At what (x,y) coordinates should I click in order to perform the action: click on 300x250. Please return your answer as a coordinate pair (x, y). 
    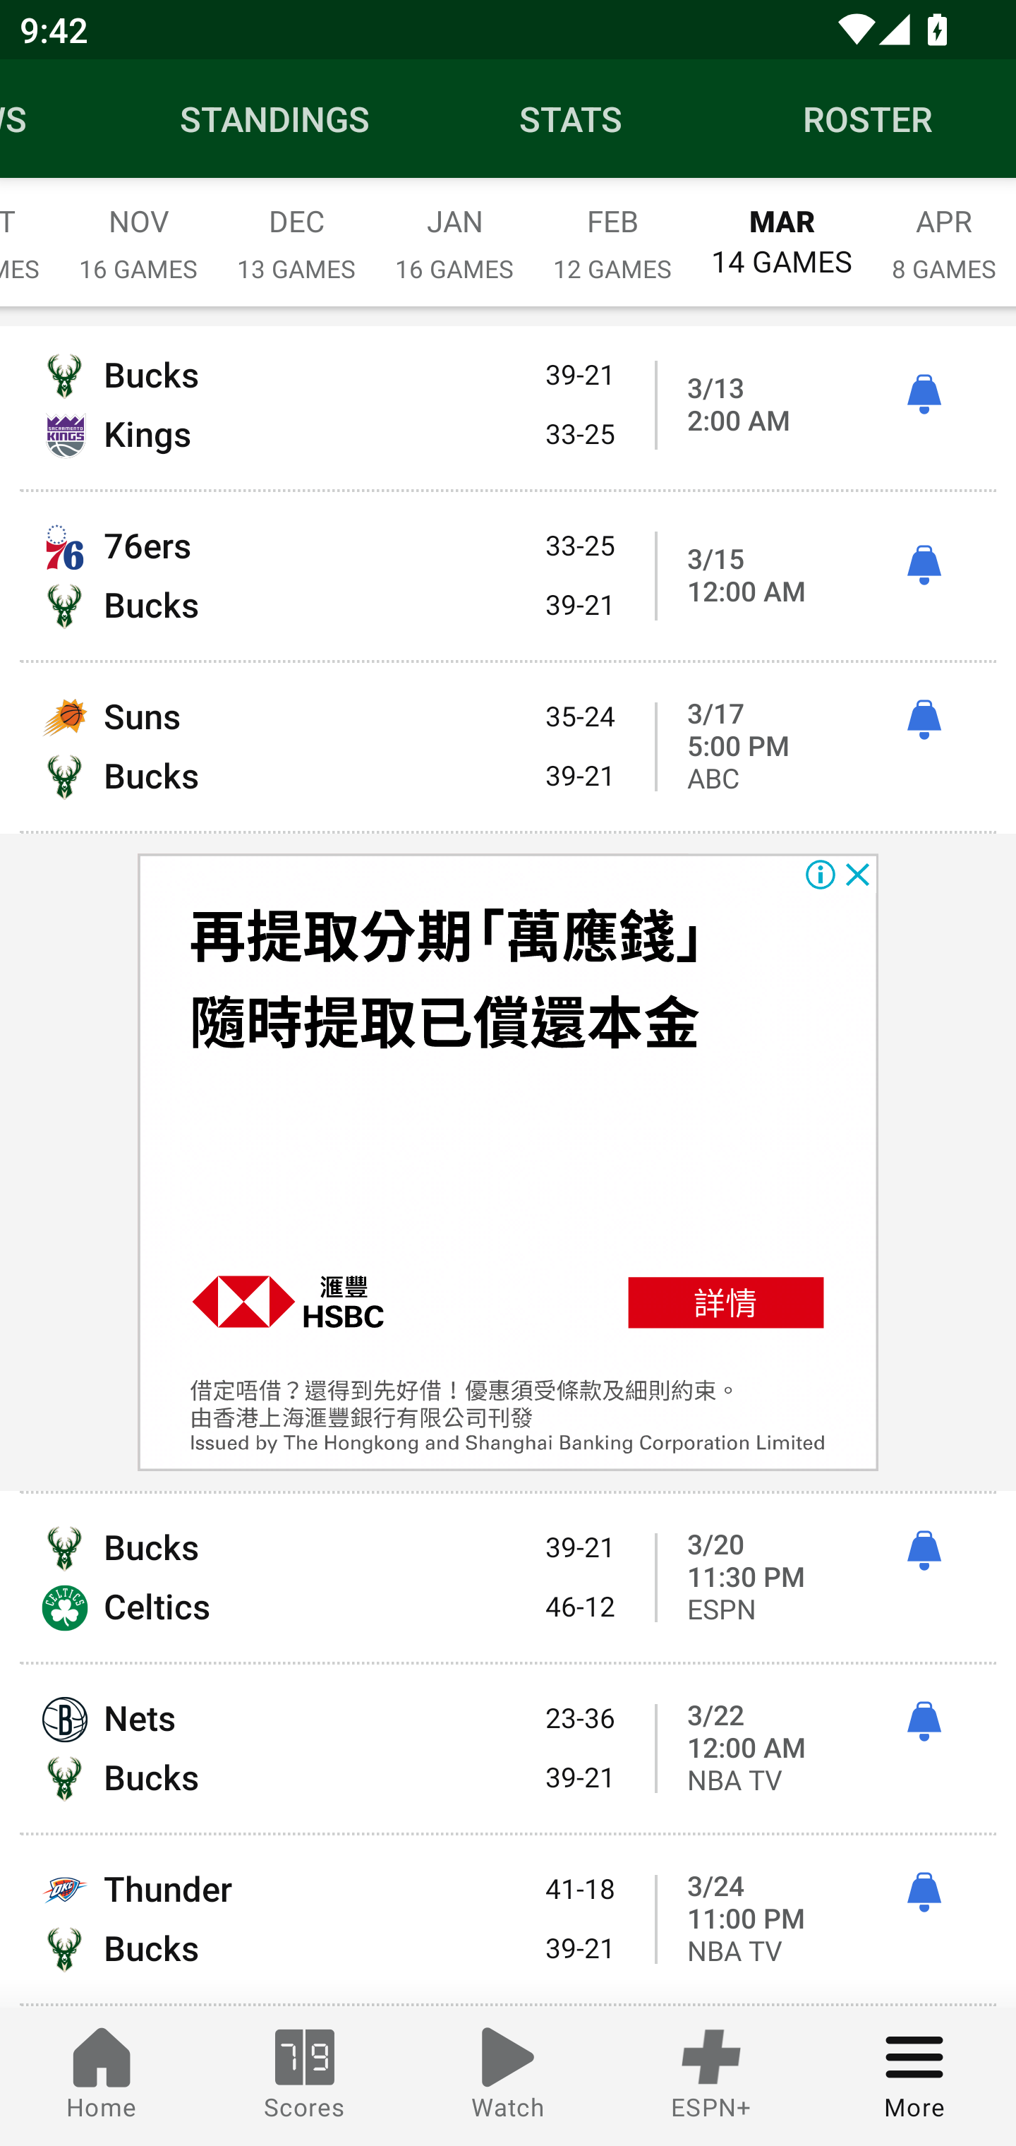
    Looking at the image, I should click on (508, 1163).